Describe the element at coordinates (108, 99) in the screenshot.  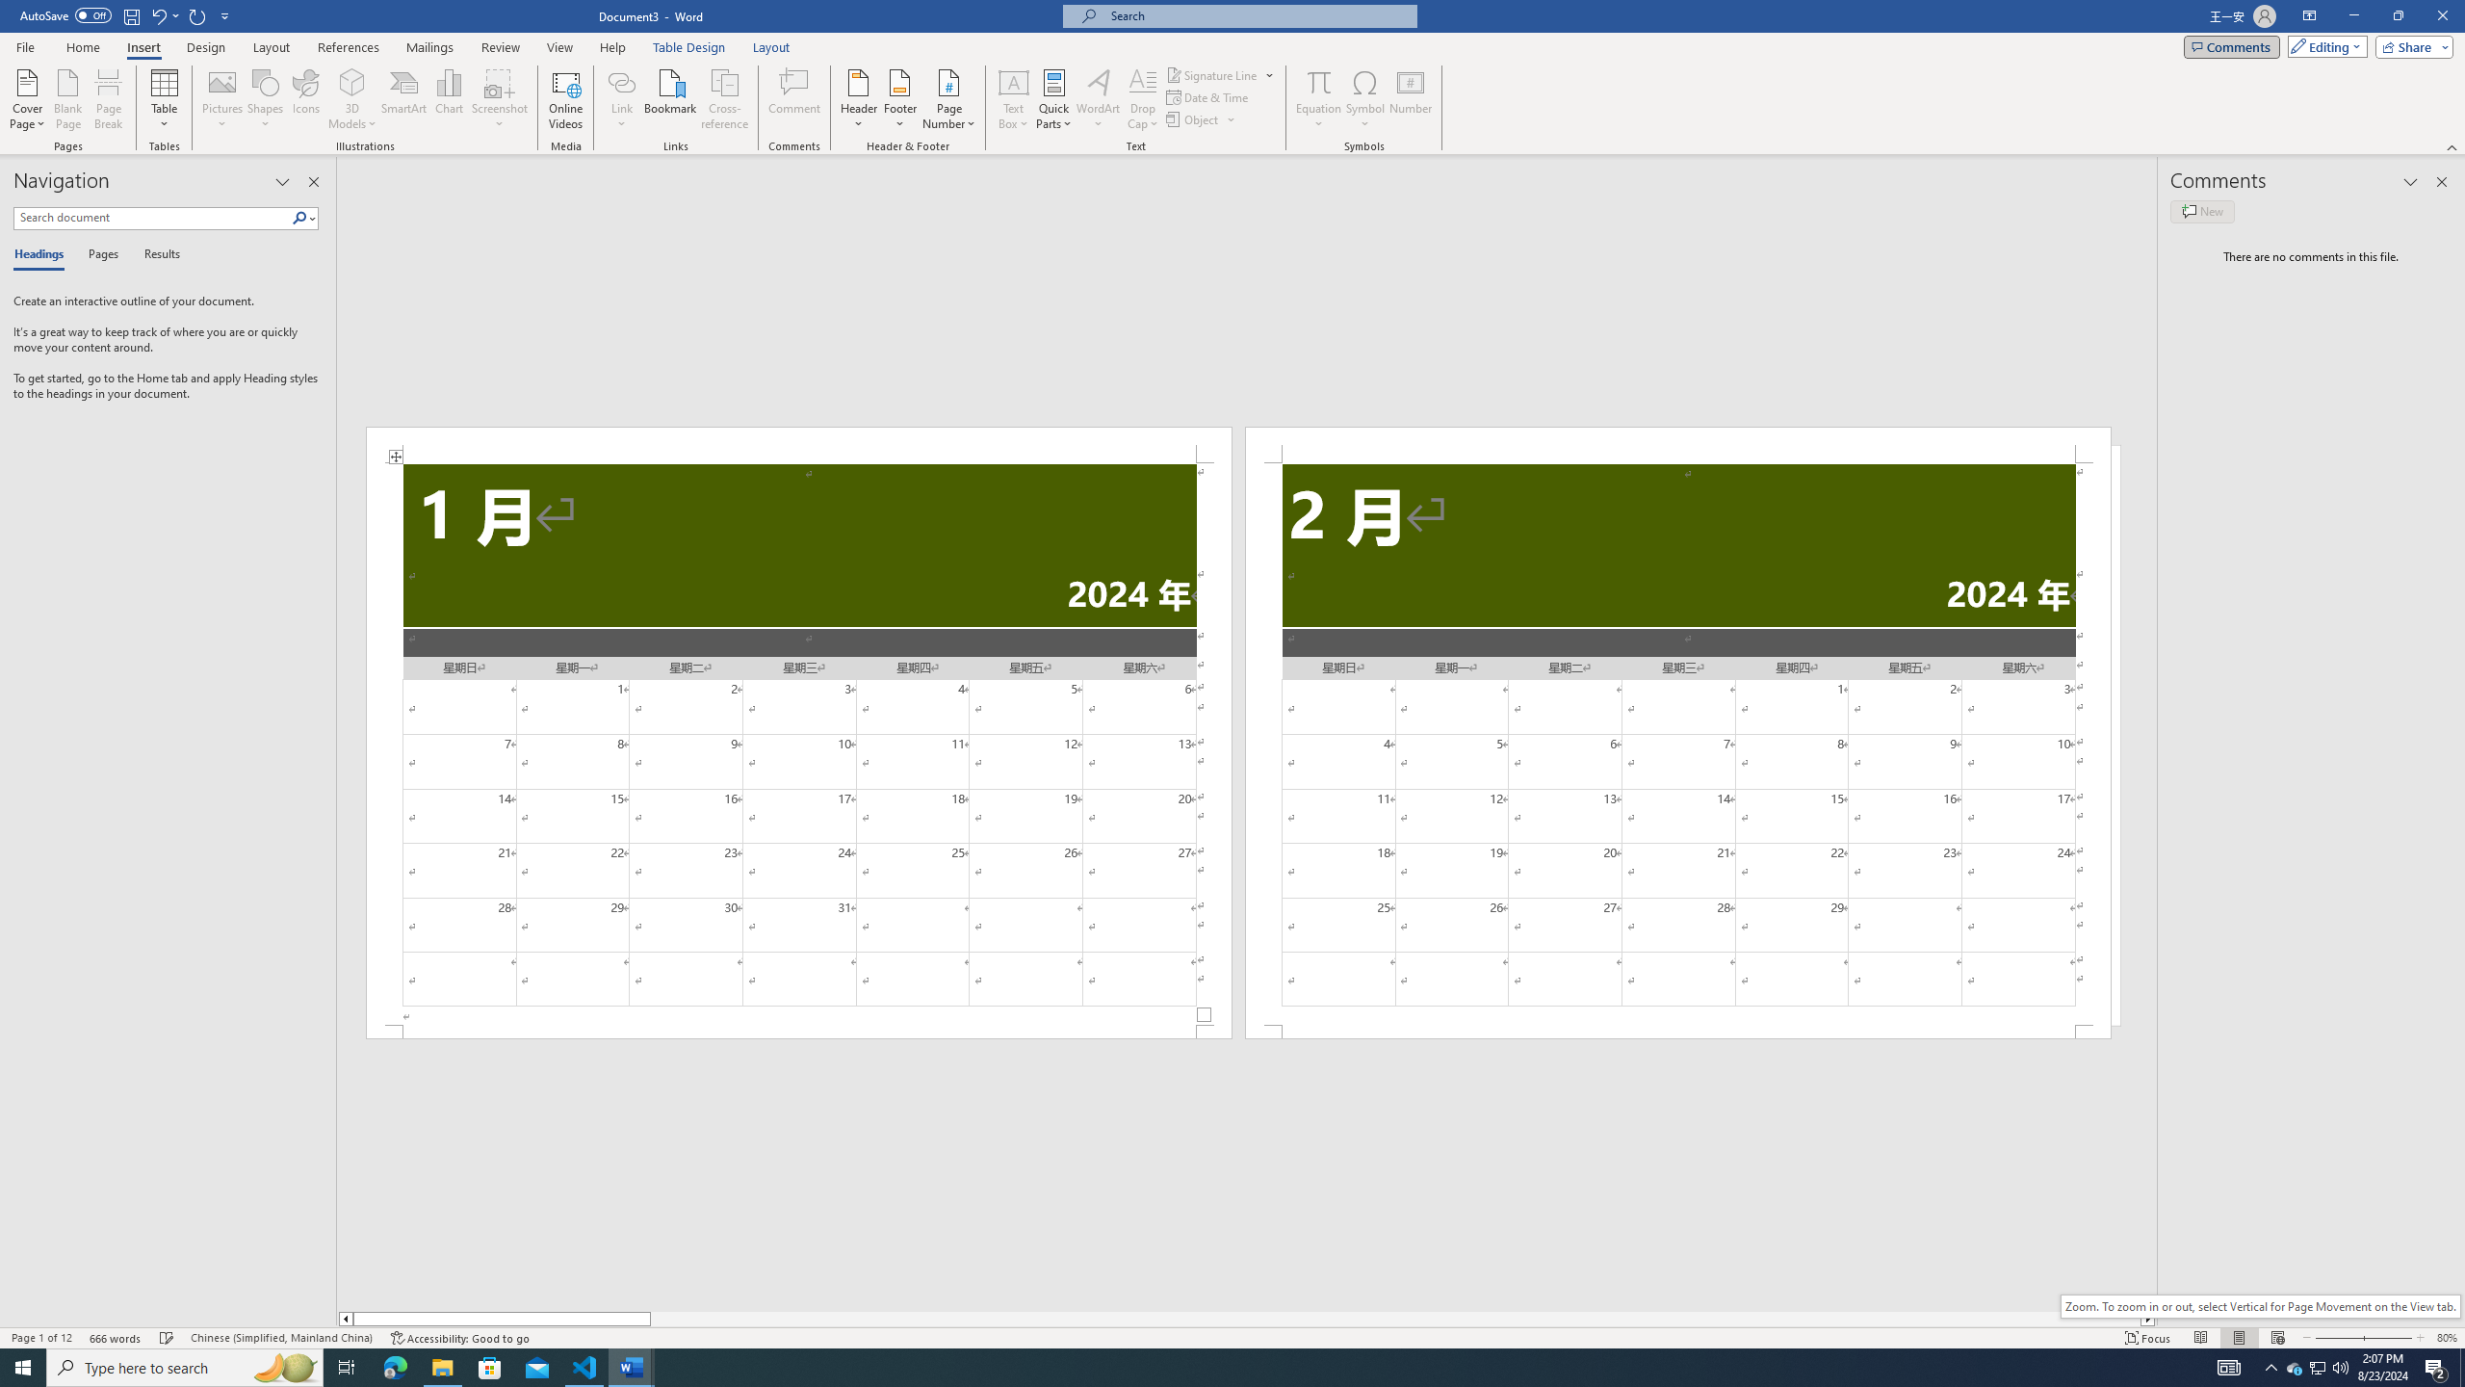
I see `Page Break` at that location.